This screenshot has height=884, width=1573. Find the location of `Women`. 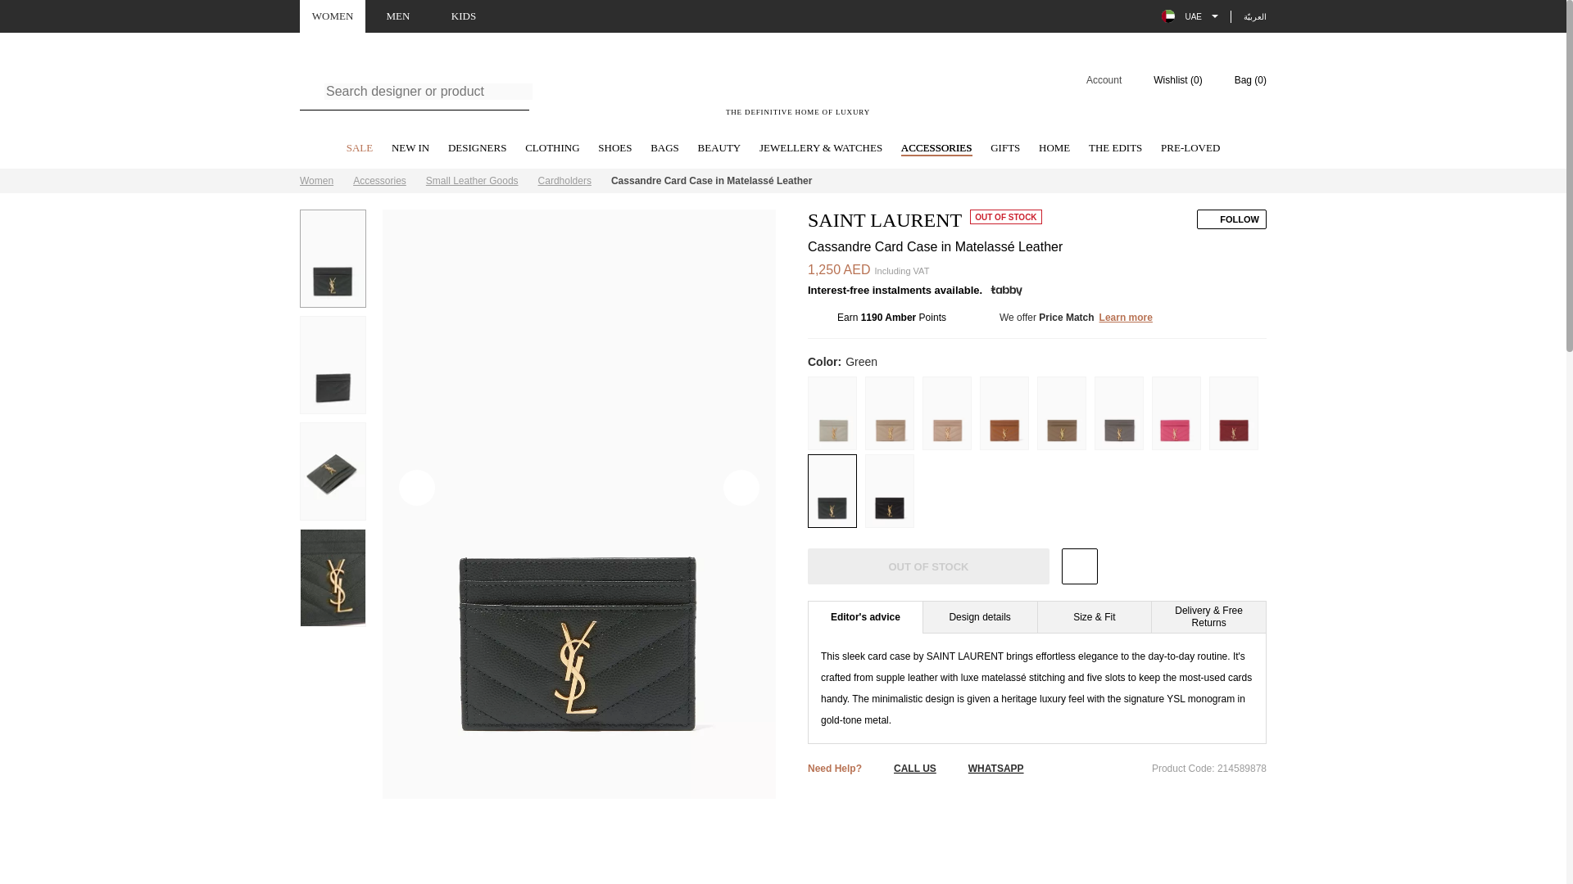

Women is located at coordinates (316, 180).